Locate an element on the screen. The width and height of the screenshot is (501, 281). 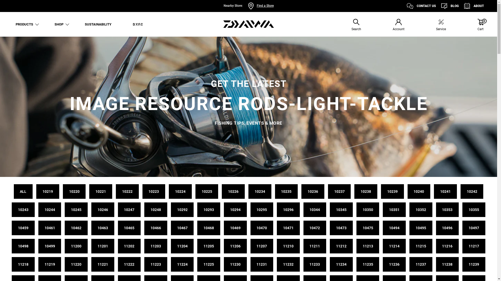
11238 is located at coordinates (448, 264).